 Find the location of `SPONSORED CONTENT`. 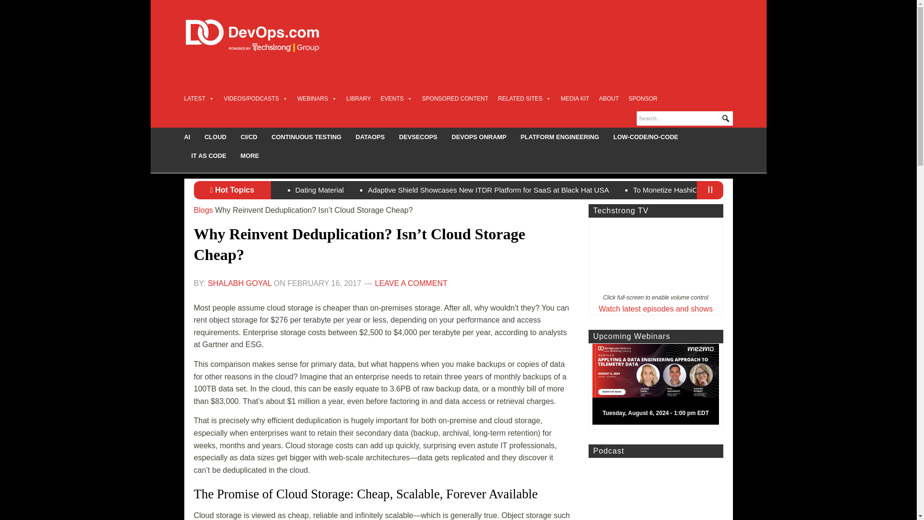

SPONSORED CONTENT is located at coordinates (455, 98).